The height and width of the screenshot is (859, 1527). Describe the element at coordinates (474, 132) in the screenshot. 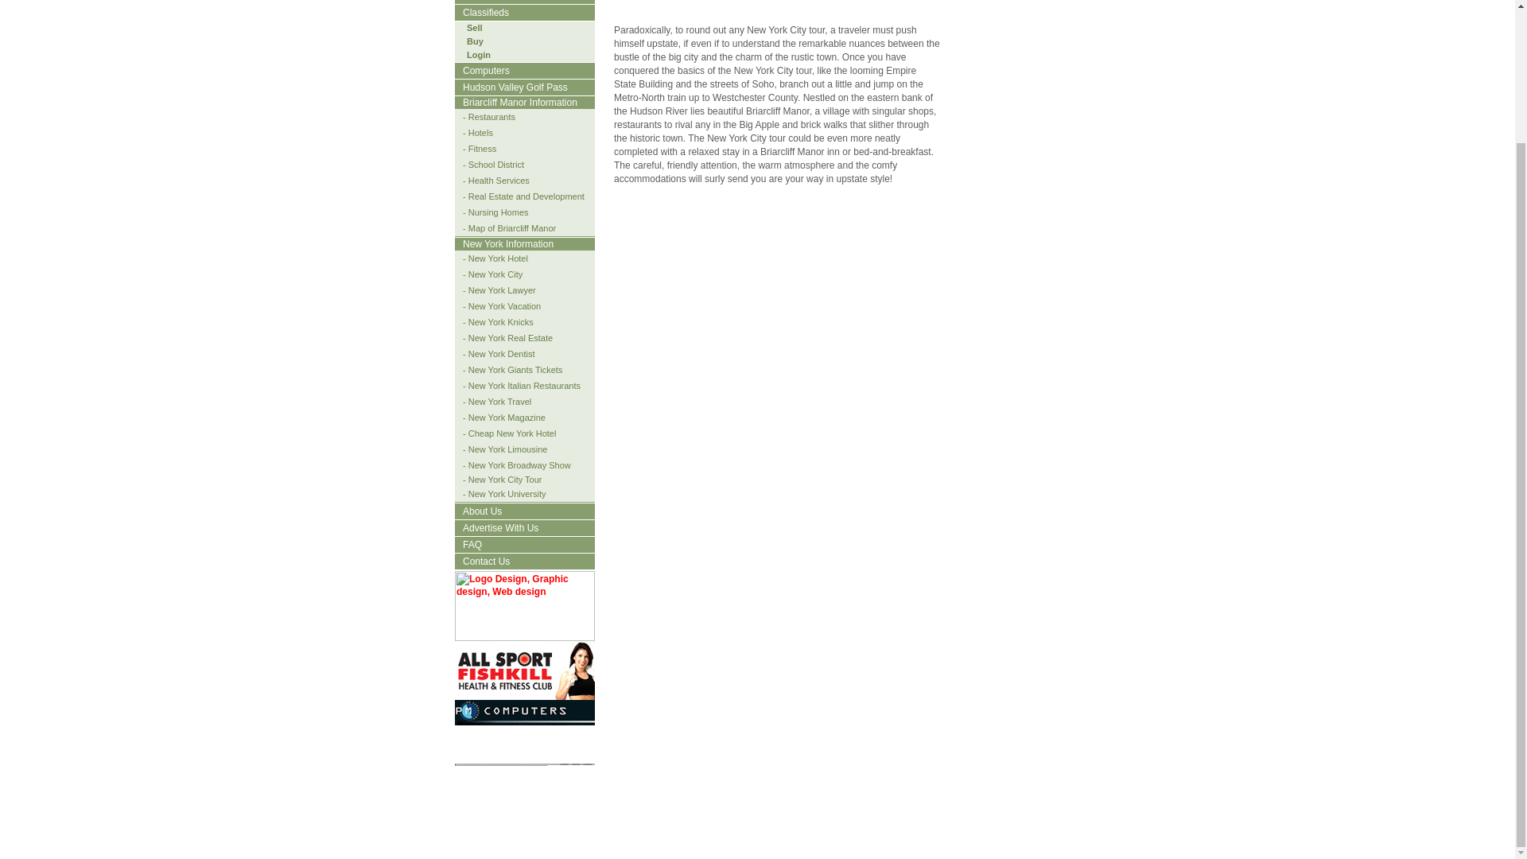

I see `- Hotels` at that location.